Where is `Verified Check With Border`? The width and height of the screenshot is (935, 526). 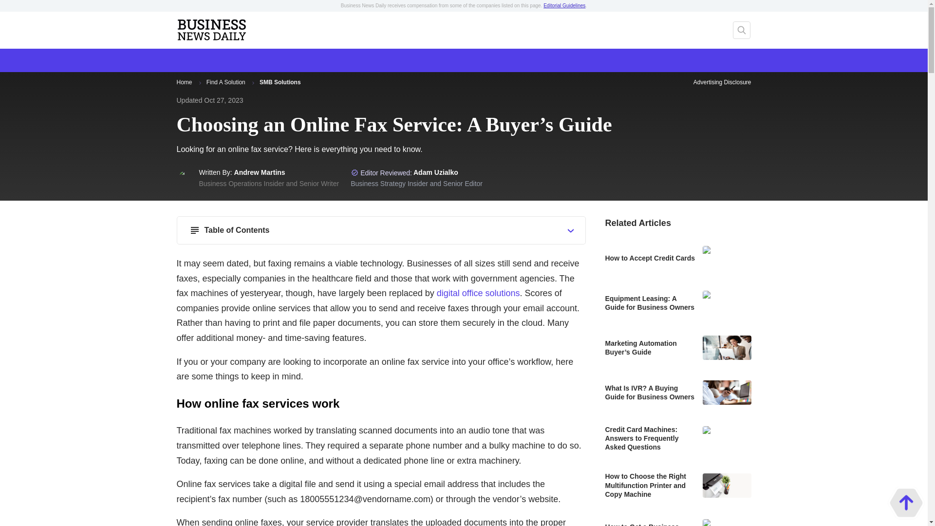 Verified Check With Border is located at coordinates (355, 172).